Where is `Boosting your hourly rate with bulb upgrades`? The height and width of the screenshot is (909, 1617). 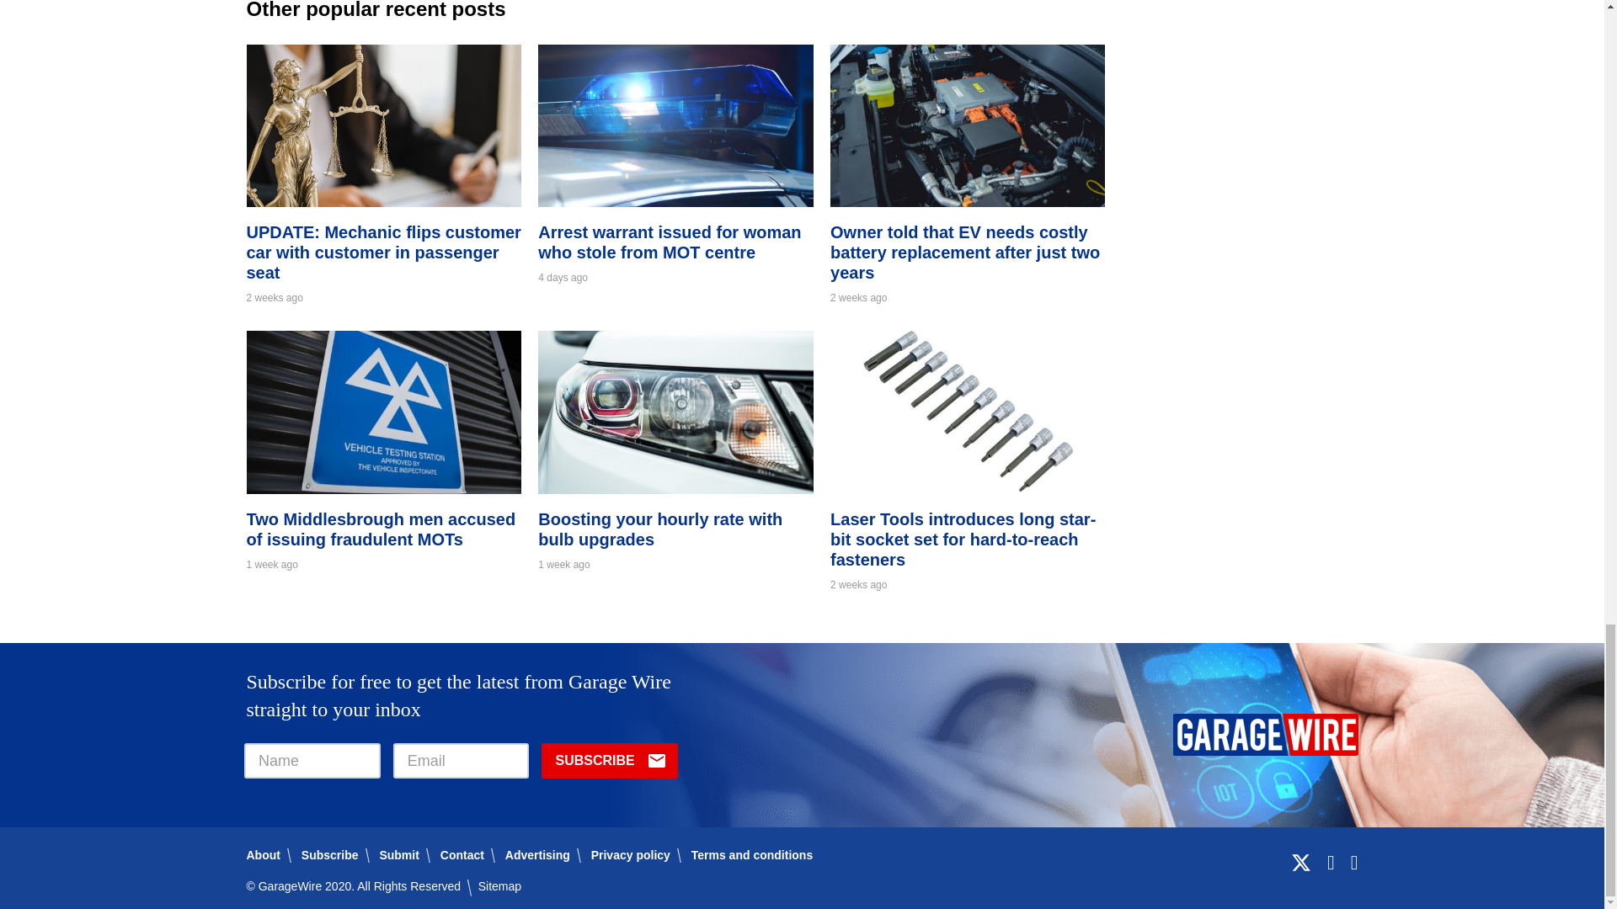
Boosting your hourly rate with bulb upgrades is located at coordinates (675, 488).